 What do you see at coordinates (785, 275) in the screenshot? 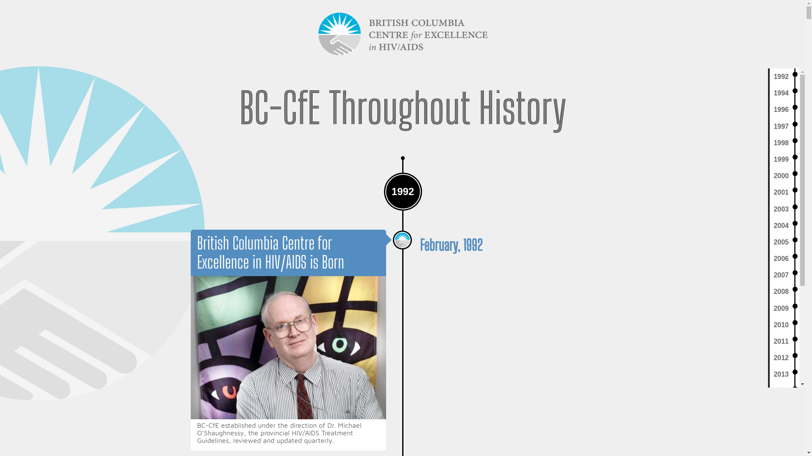
I see `2007` at bounding box center [785, 275].